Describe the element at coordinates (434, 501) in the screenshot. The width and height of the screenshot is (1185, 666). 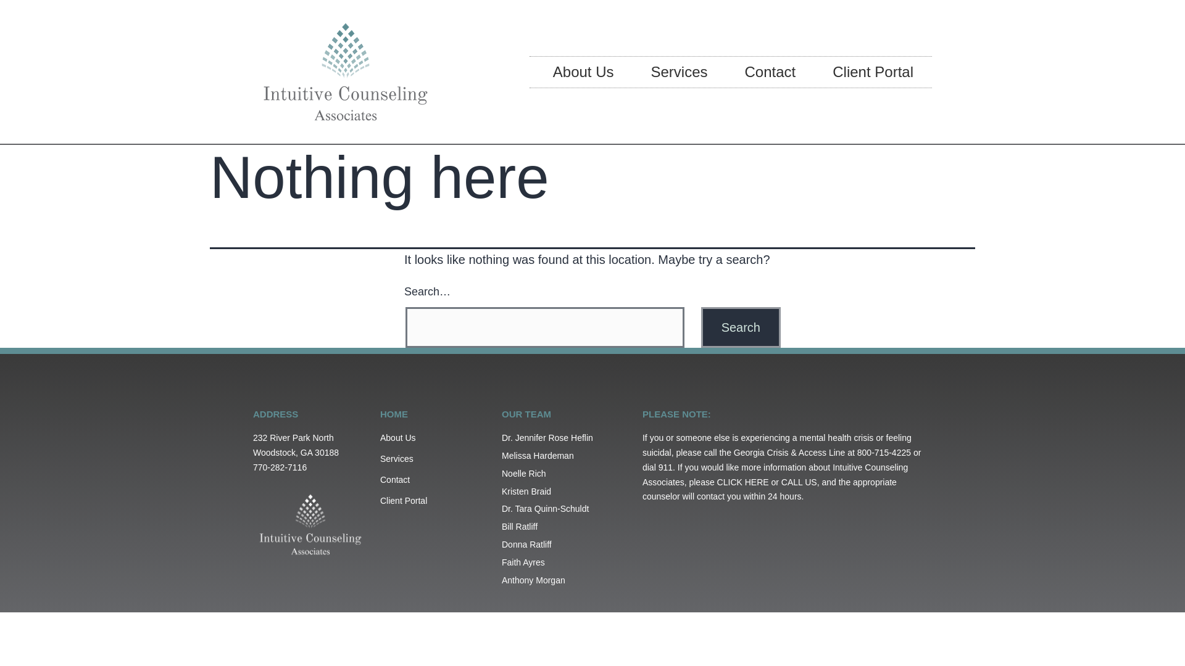
I see `Client Portal` at that location.